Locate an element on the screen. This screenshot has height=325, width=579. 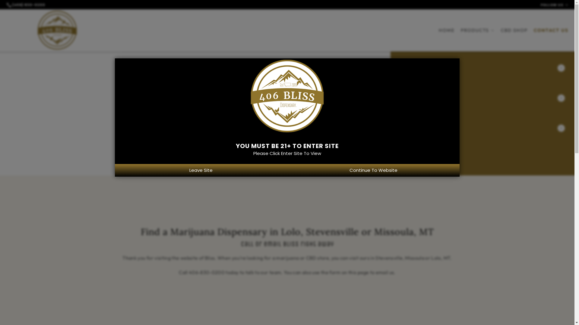
Leave Site is located at coordinates (201, 170).